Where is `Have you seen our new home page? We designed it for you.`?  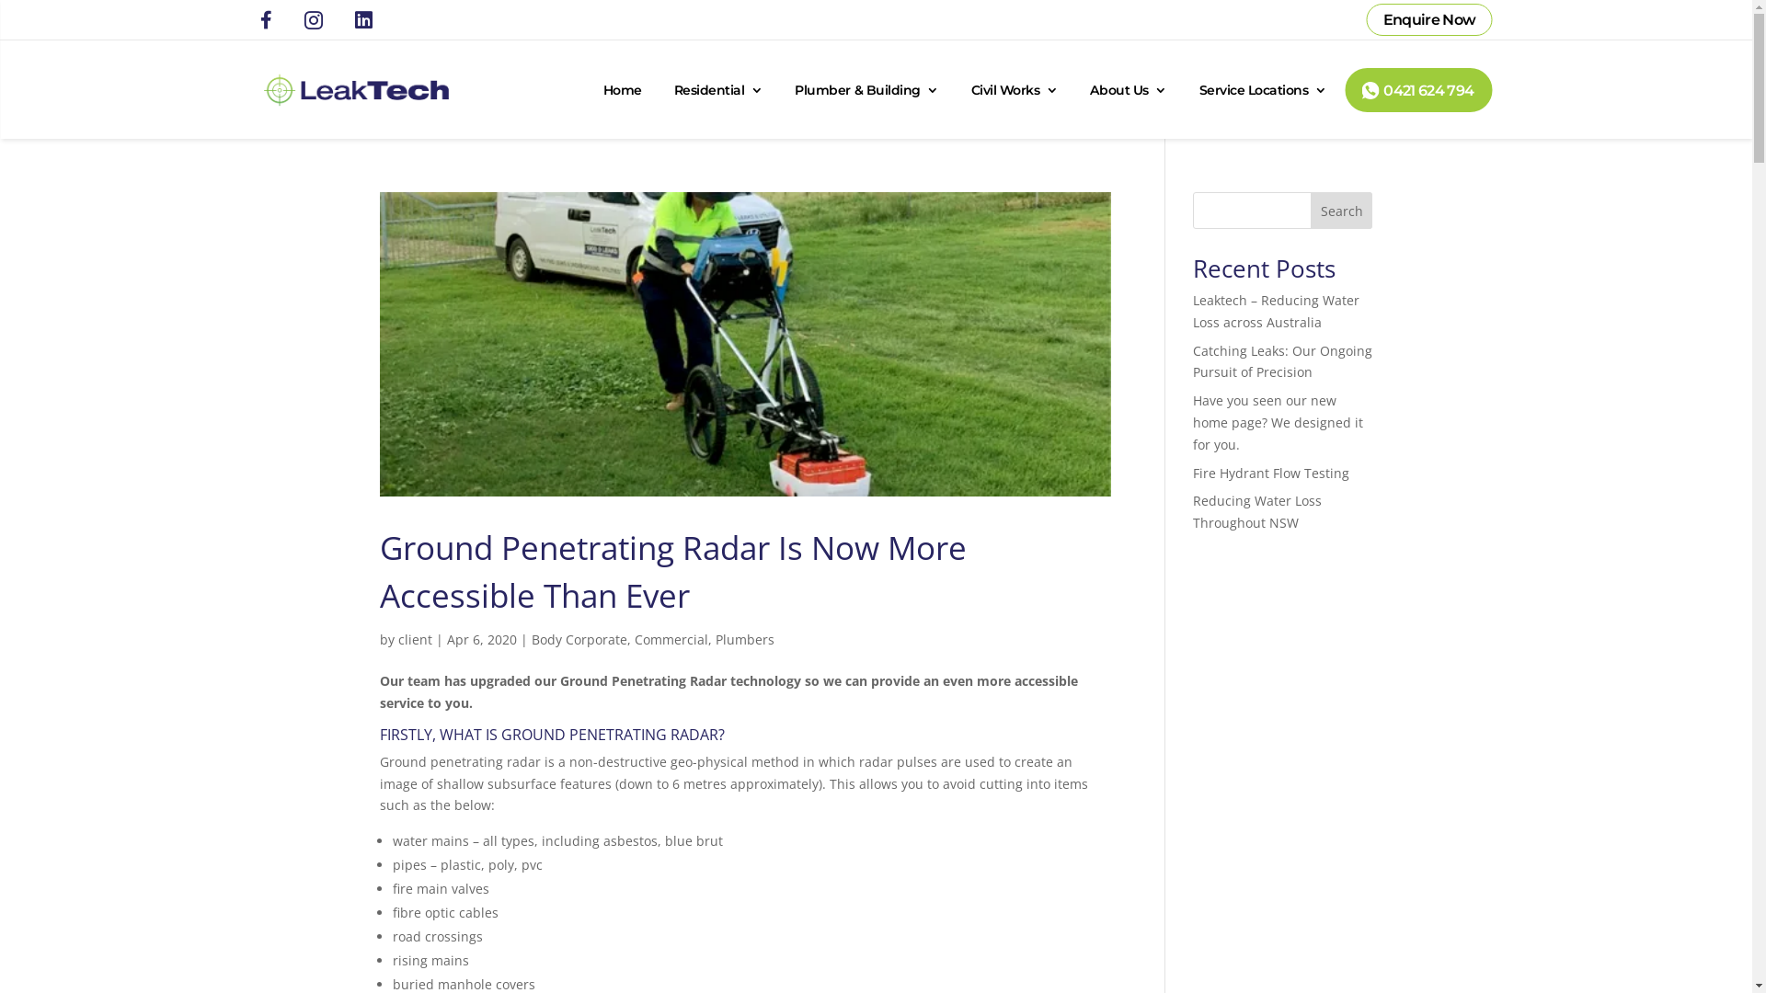 Have you seen our new home page? We designed it for you. is located at coordinates (1279, 423).